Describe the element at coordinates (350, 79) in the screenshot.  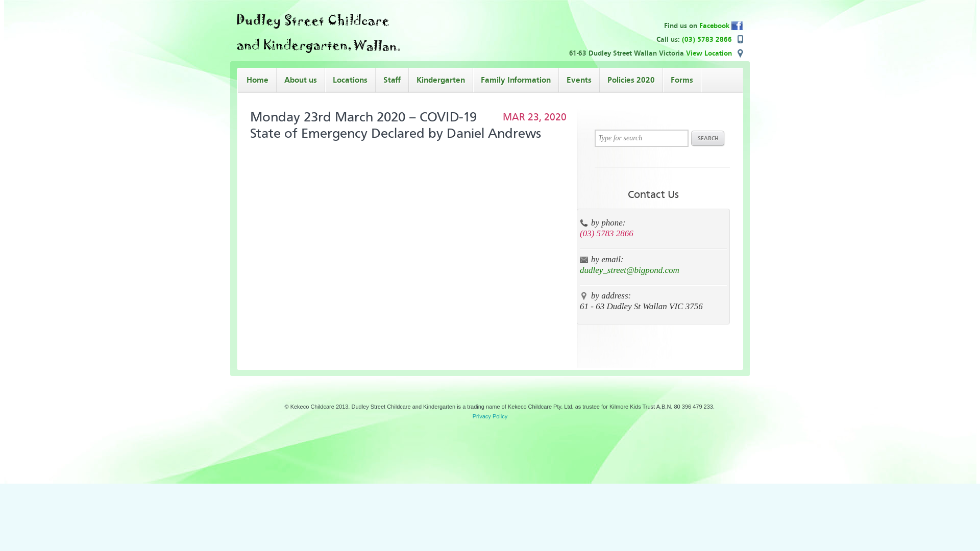
I see `Locations` at that location.